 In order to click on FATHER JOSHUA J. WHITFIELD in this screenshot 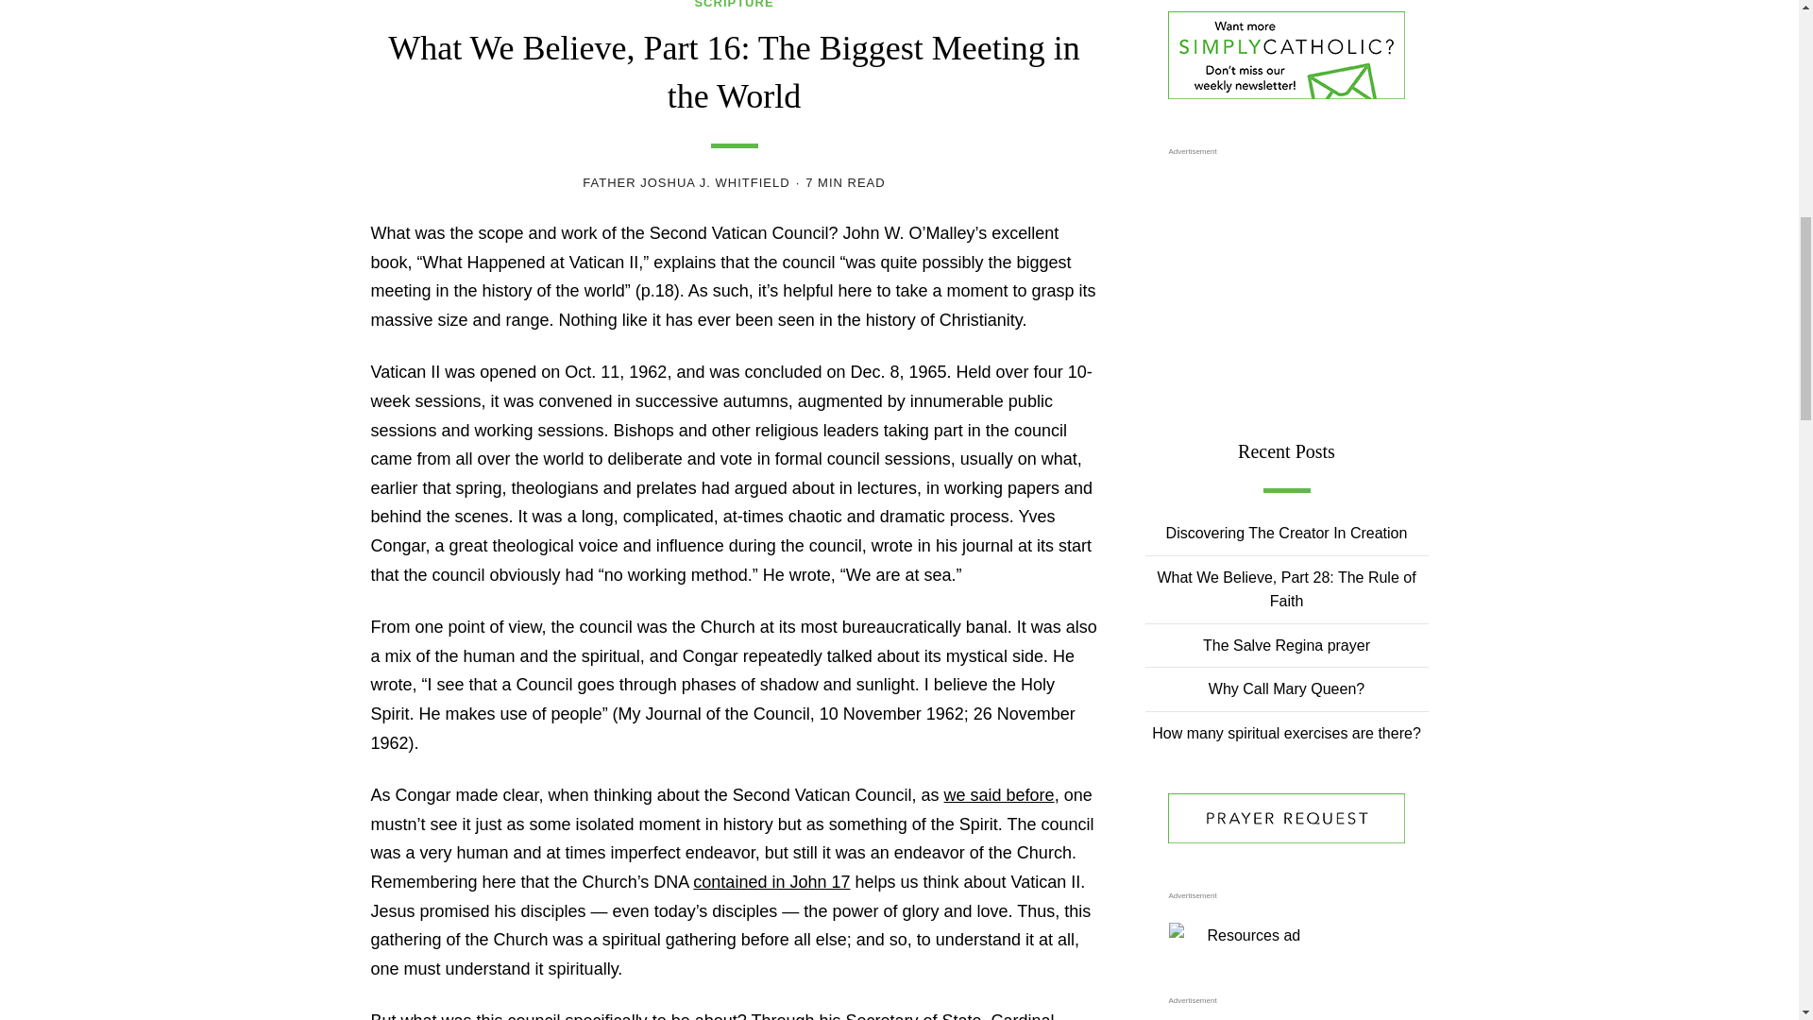, I will do `click(686, 181)`.